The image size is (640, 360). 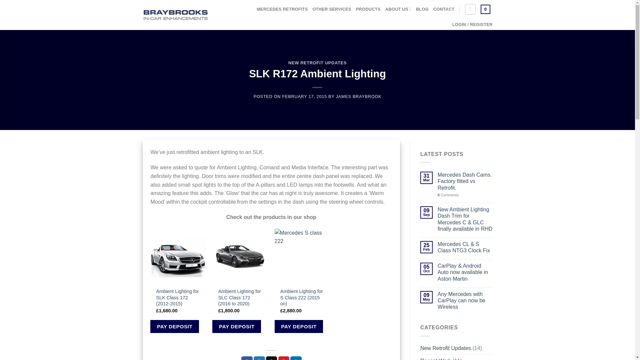 What do you see at coordinates (282, 9) in the screenshot?
I see `MERCEDES RETROFITS` at bounding box center [282, 9].